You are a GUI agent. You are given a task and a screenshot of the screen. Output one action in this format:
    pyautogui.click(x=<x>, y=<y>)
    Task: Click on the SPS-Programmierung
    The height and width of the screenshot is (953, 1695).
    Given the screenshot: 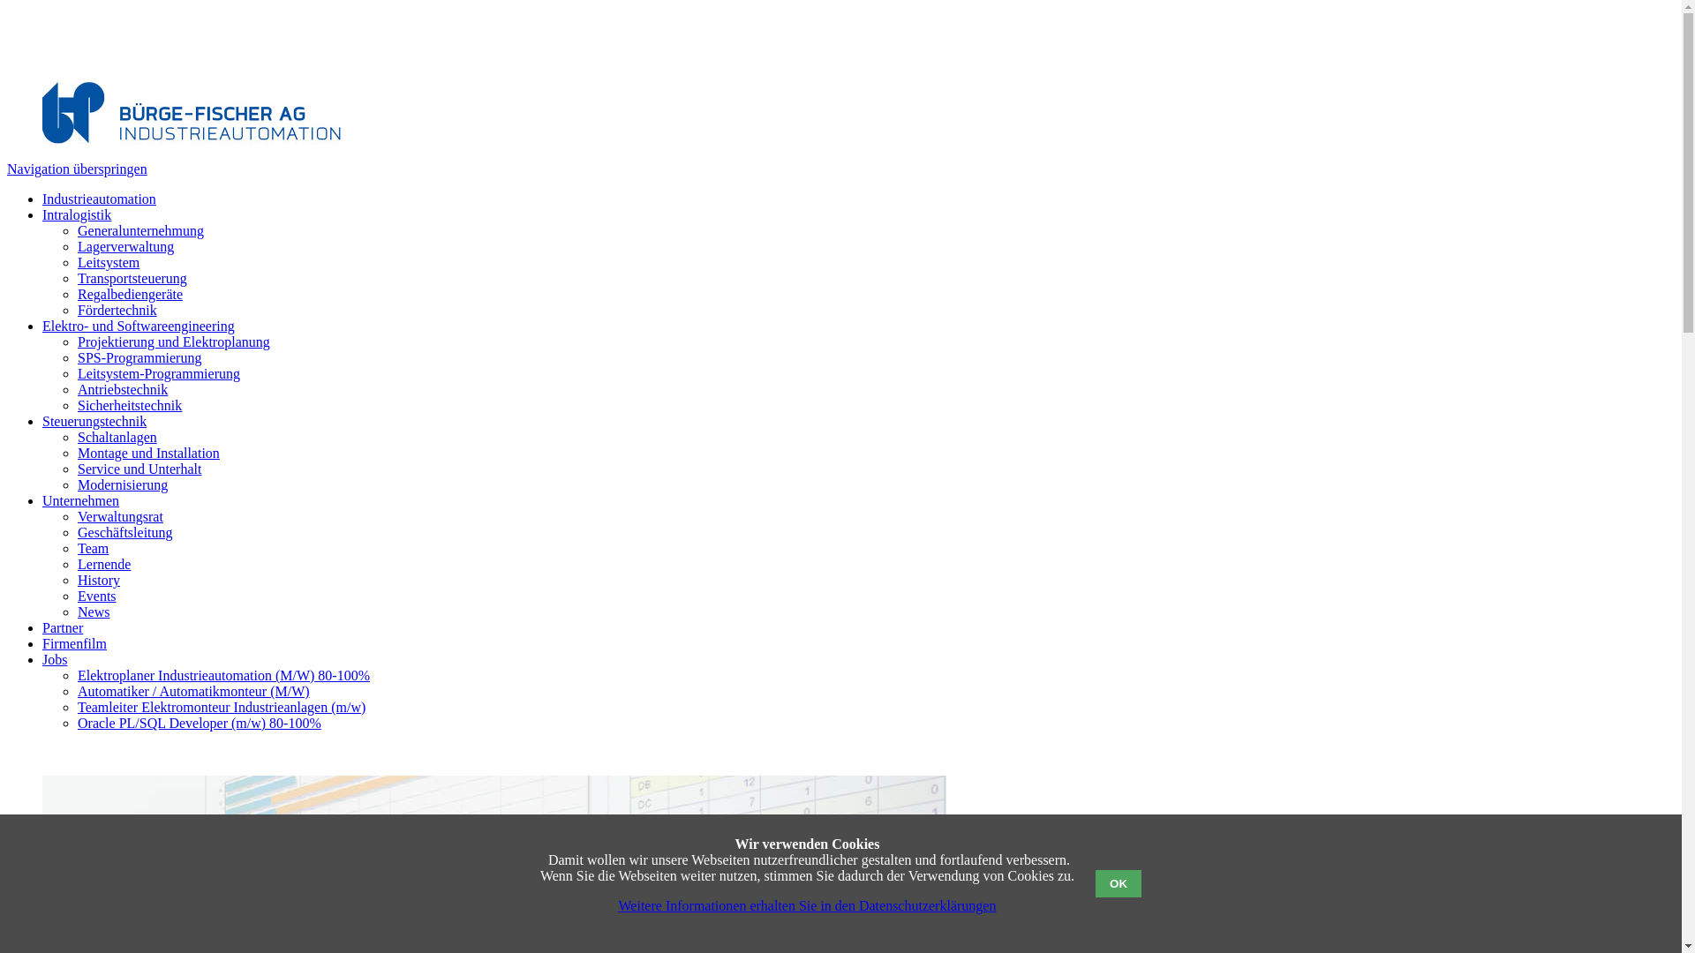 What is the action you would take?
    pyautogui.click(x=139, y=358)
    